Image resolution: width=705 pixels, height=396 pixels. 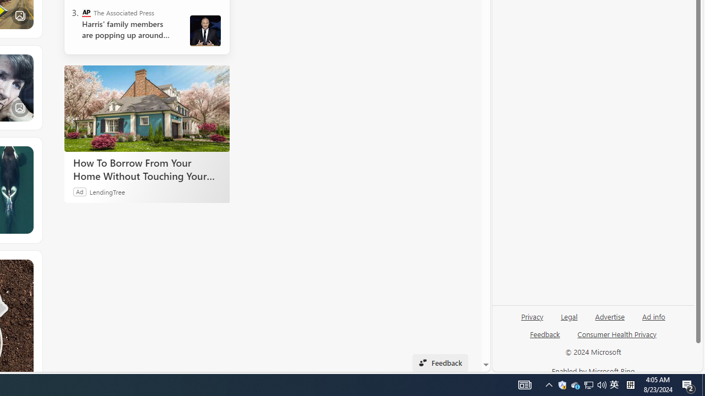 I want to click on Legal, so click(x=569, y=316).